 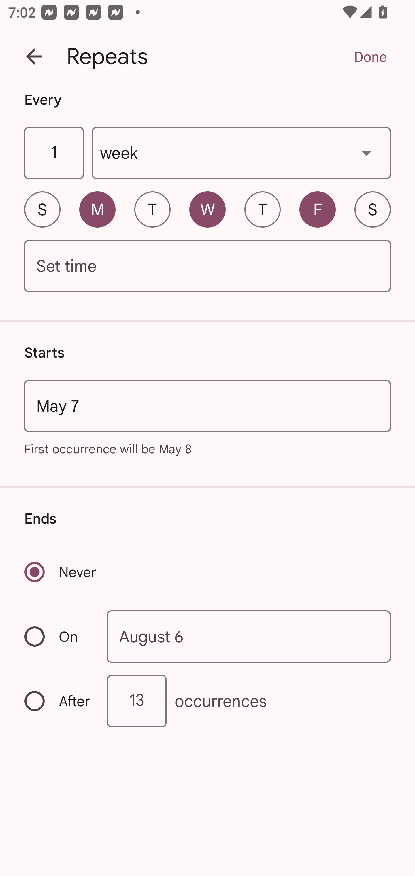 What do you see at coordinates (34, 56) in the screenshot?
I see `Back` at bounding box center [34, 56].